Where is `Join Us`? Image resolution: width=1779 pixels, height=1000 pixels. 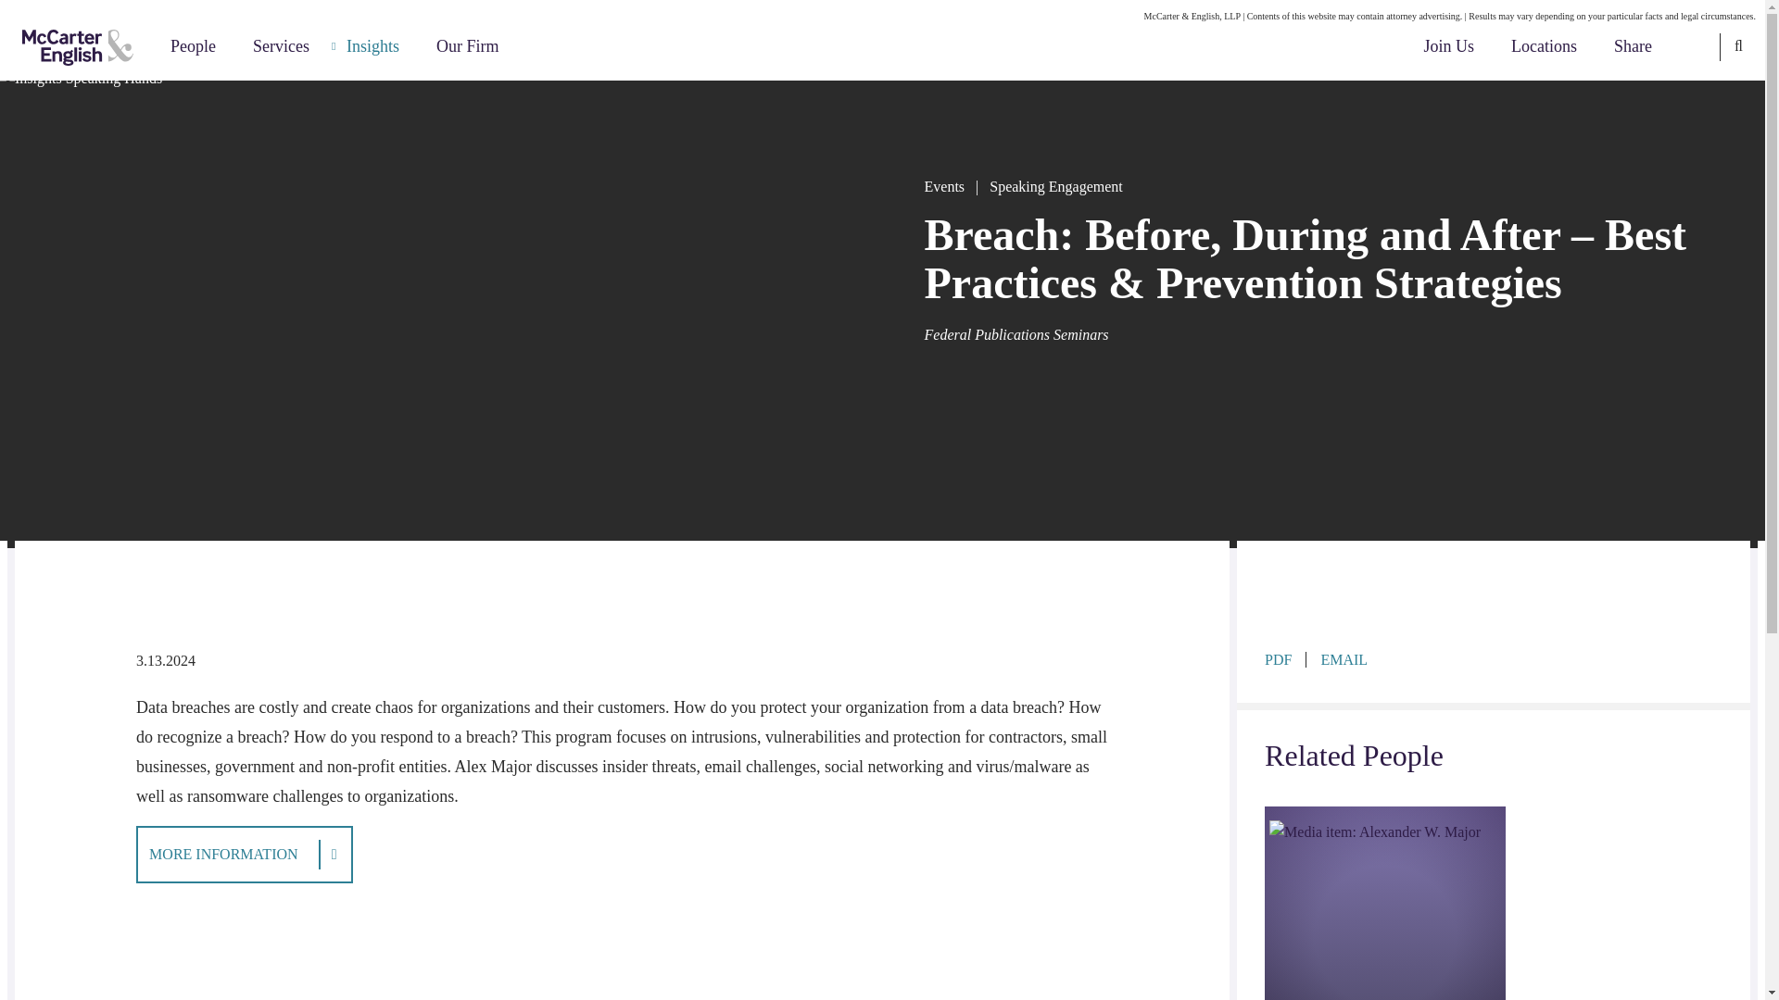 Join Us is located at coordinates (1449, 46).